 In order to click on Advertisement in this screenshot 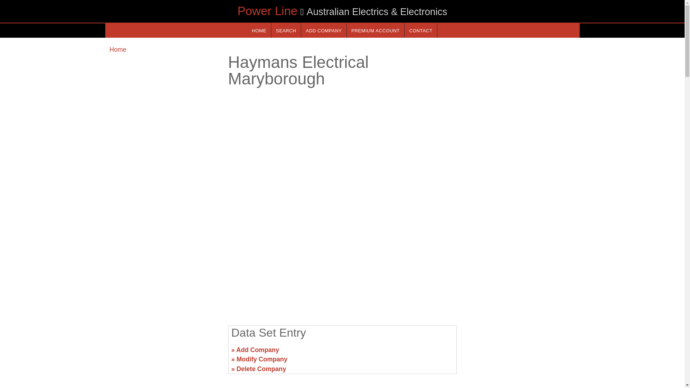, I will do `click(520, 336)`.